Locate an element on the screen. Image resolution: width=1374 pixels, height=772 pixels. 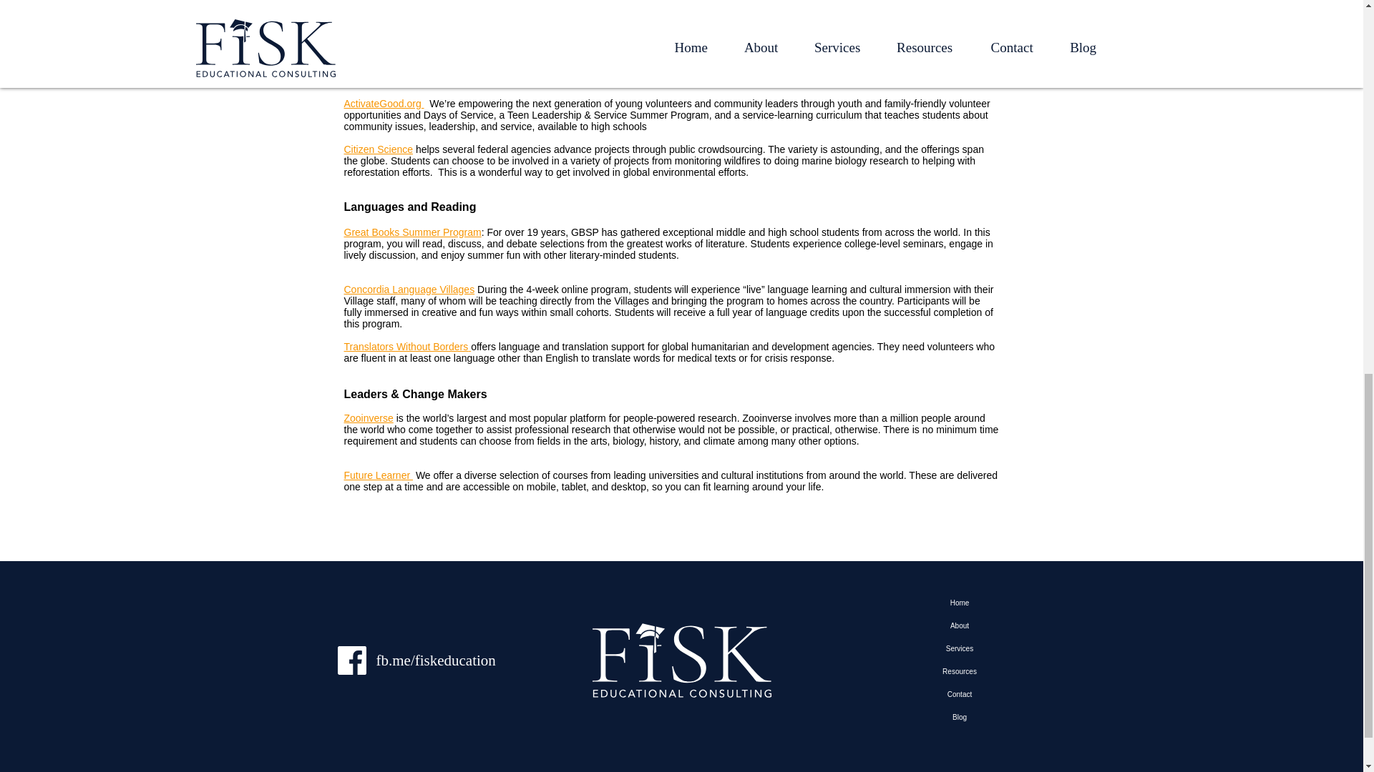
Zooinverse is located at coordinates (368, 417).